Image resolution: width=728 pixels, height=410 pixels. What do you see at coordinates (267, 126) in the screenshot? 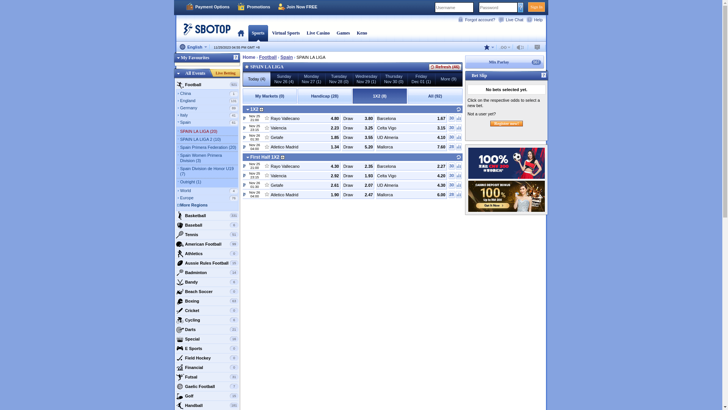
I see `Add to my favourites` at bounding box center [267, 126].